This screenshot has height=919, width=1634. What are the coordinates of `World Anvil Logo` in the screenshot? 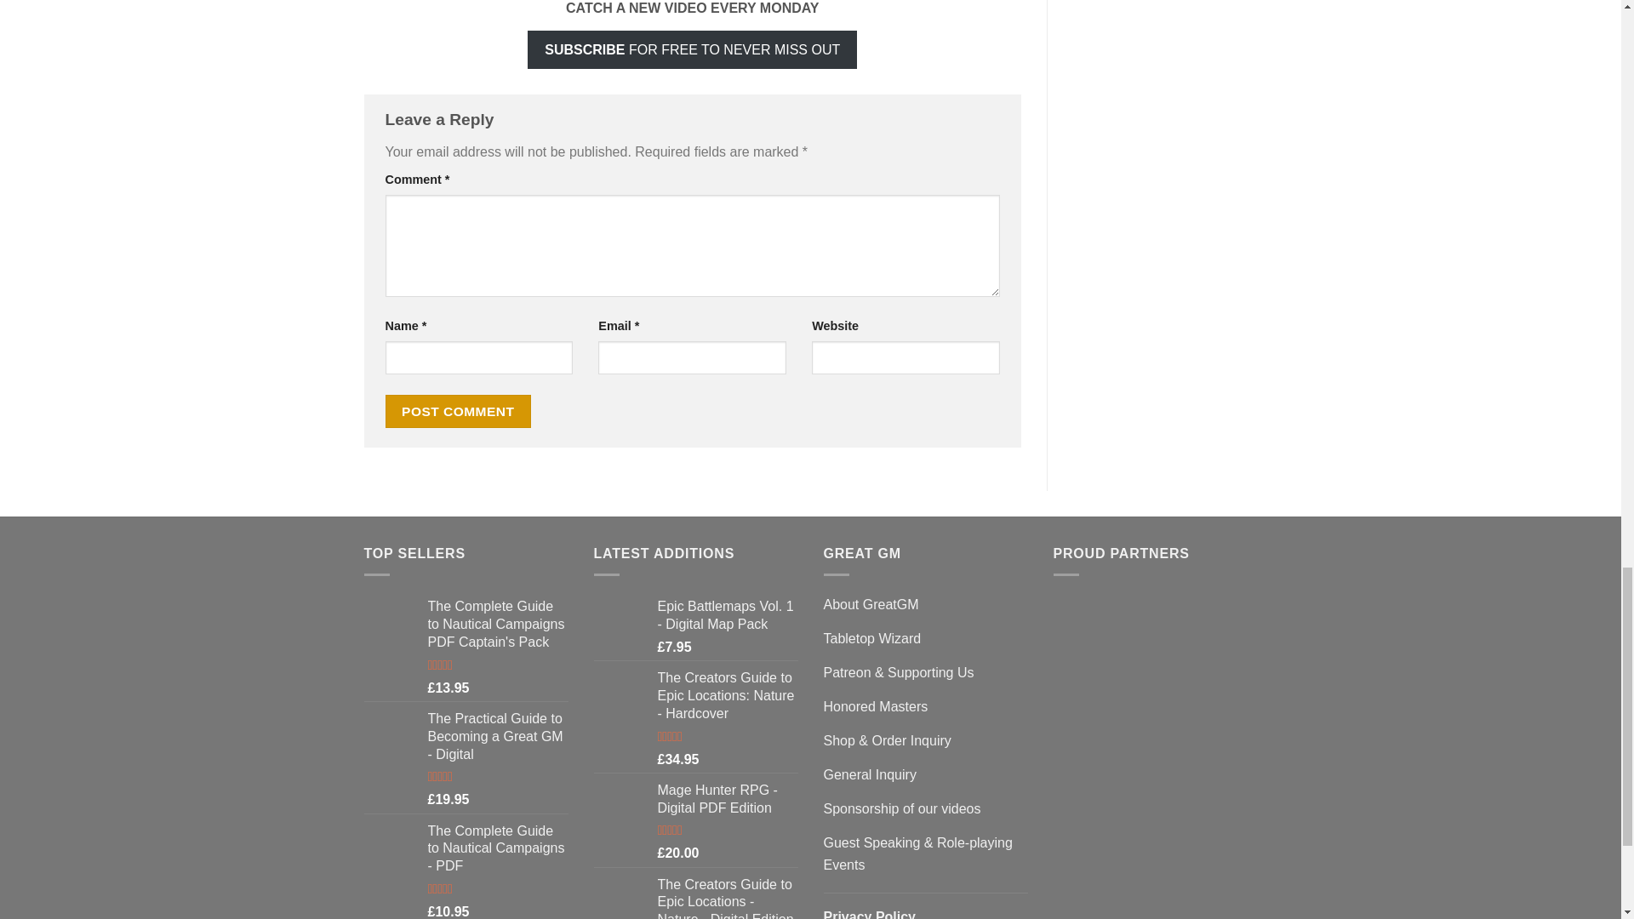 It's located at (1122, 892).